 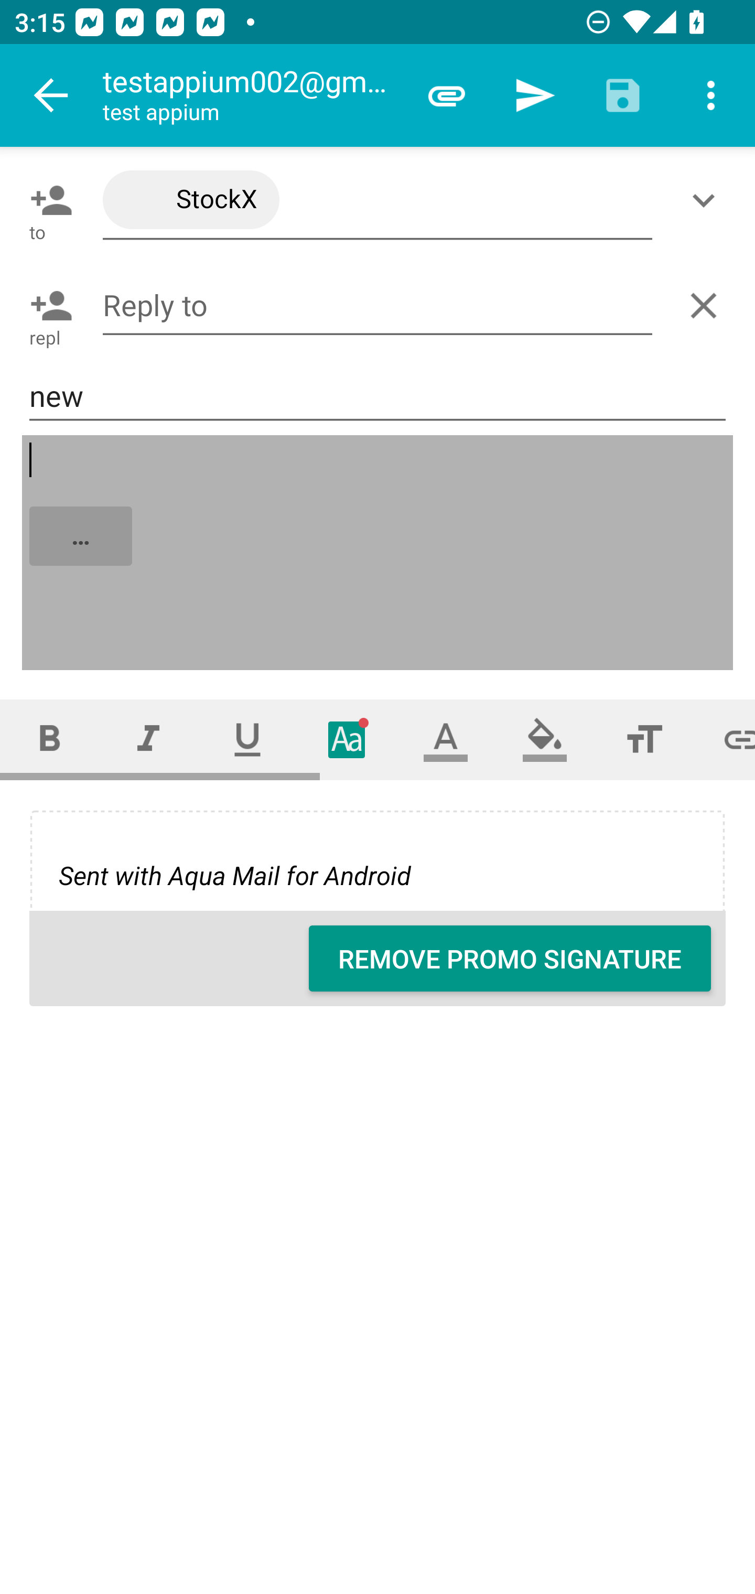 I want to click on StockX <noreply@stockx.com>, , so click(x=377, y=200).